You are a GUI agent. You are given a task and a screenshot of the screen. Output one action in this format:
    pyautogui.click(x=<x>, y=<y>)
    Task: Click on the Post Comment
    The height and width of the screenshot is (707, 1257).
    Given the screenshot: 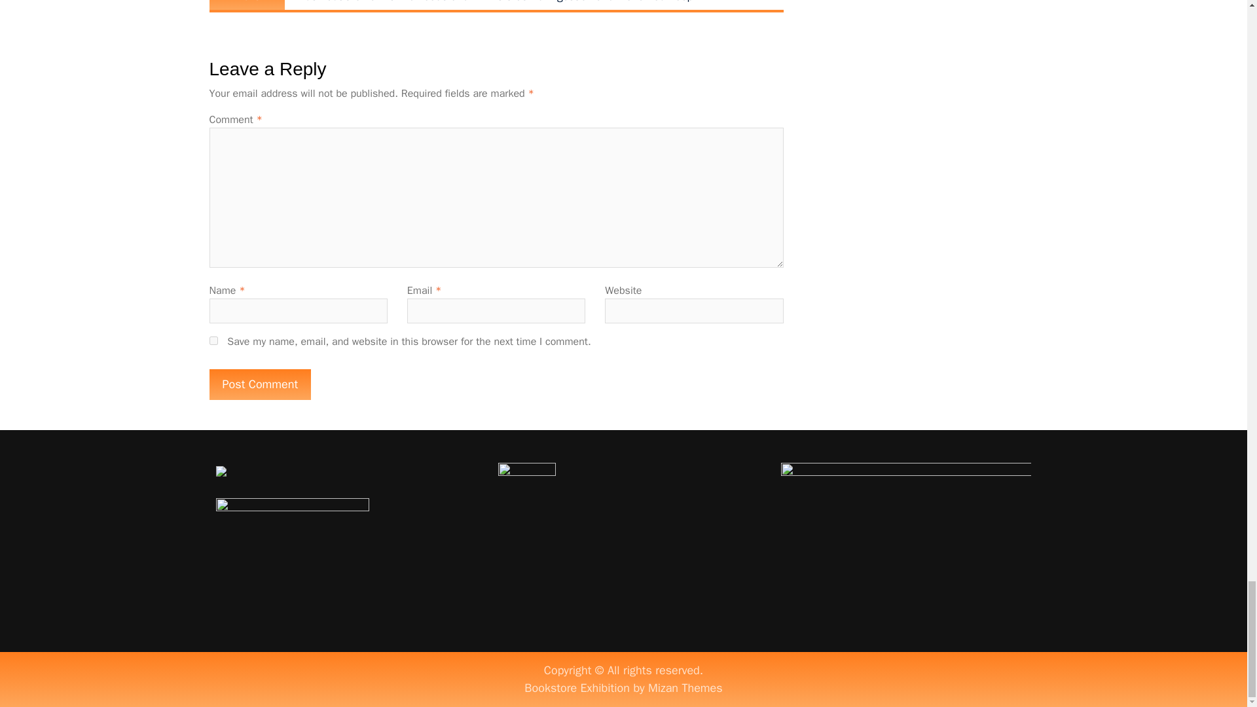 What is the action you would take?
    pyautogui.click(x=261, y=384)
    